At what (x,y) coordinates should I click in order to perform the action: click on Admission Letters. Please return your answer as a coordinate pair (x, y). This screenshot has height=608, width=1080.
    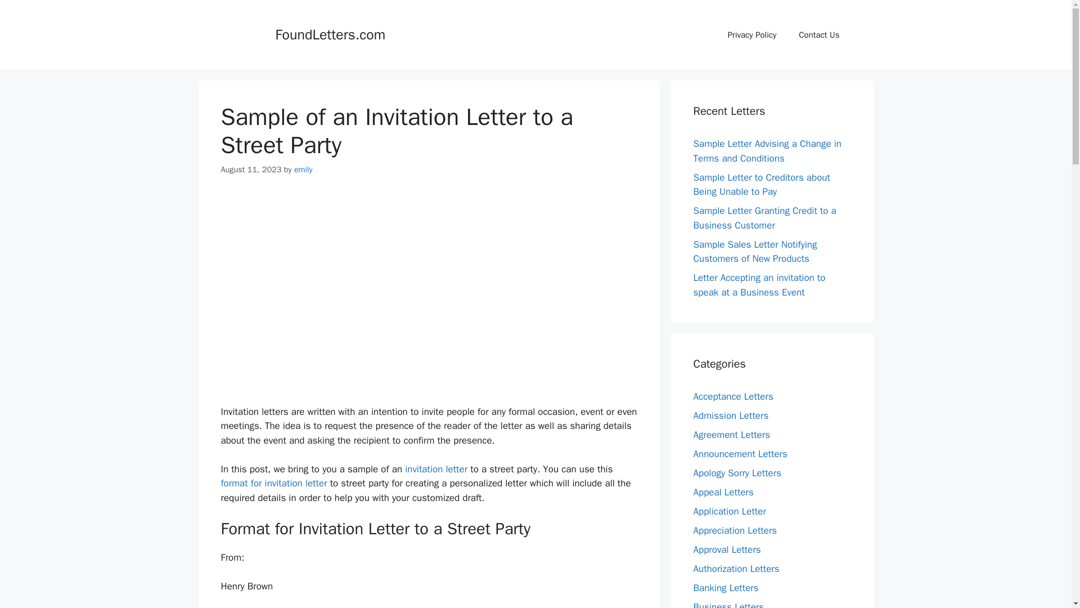
    Looking at the image, I should click on (730, 415).